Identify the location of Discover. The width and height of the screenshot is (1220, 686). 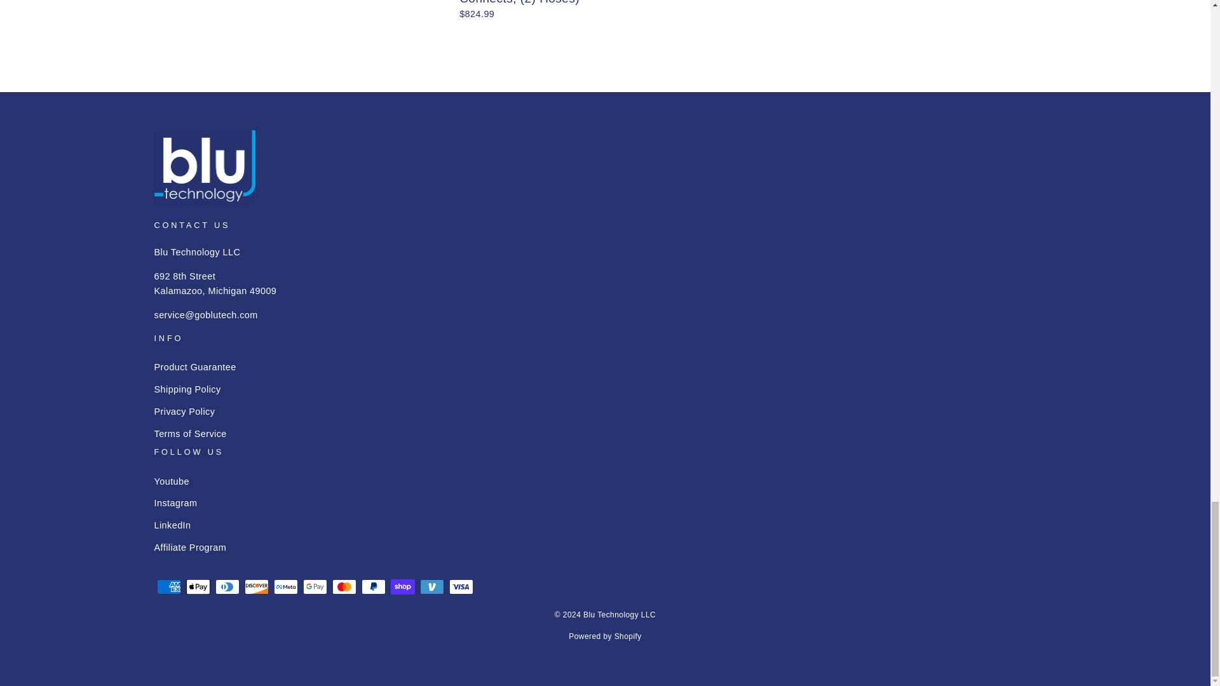
(256, 587).